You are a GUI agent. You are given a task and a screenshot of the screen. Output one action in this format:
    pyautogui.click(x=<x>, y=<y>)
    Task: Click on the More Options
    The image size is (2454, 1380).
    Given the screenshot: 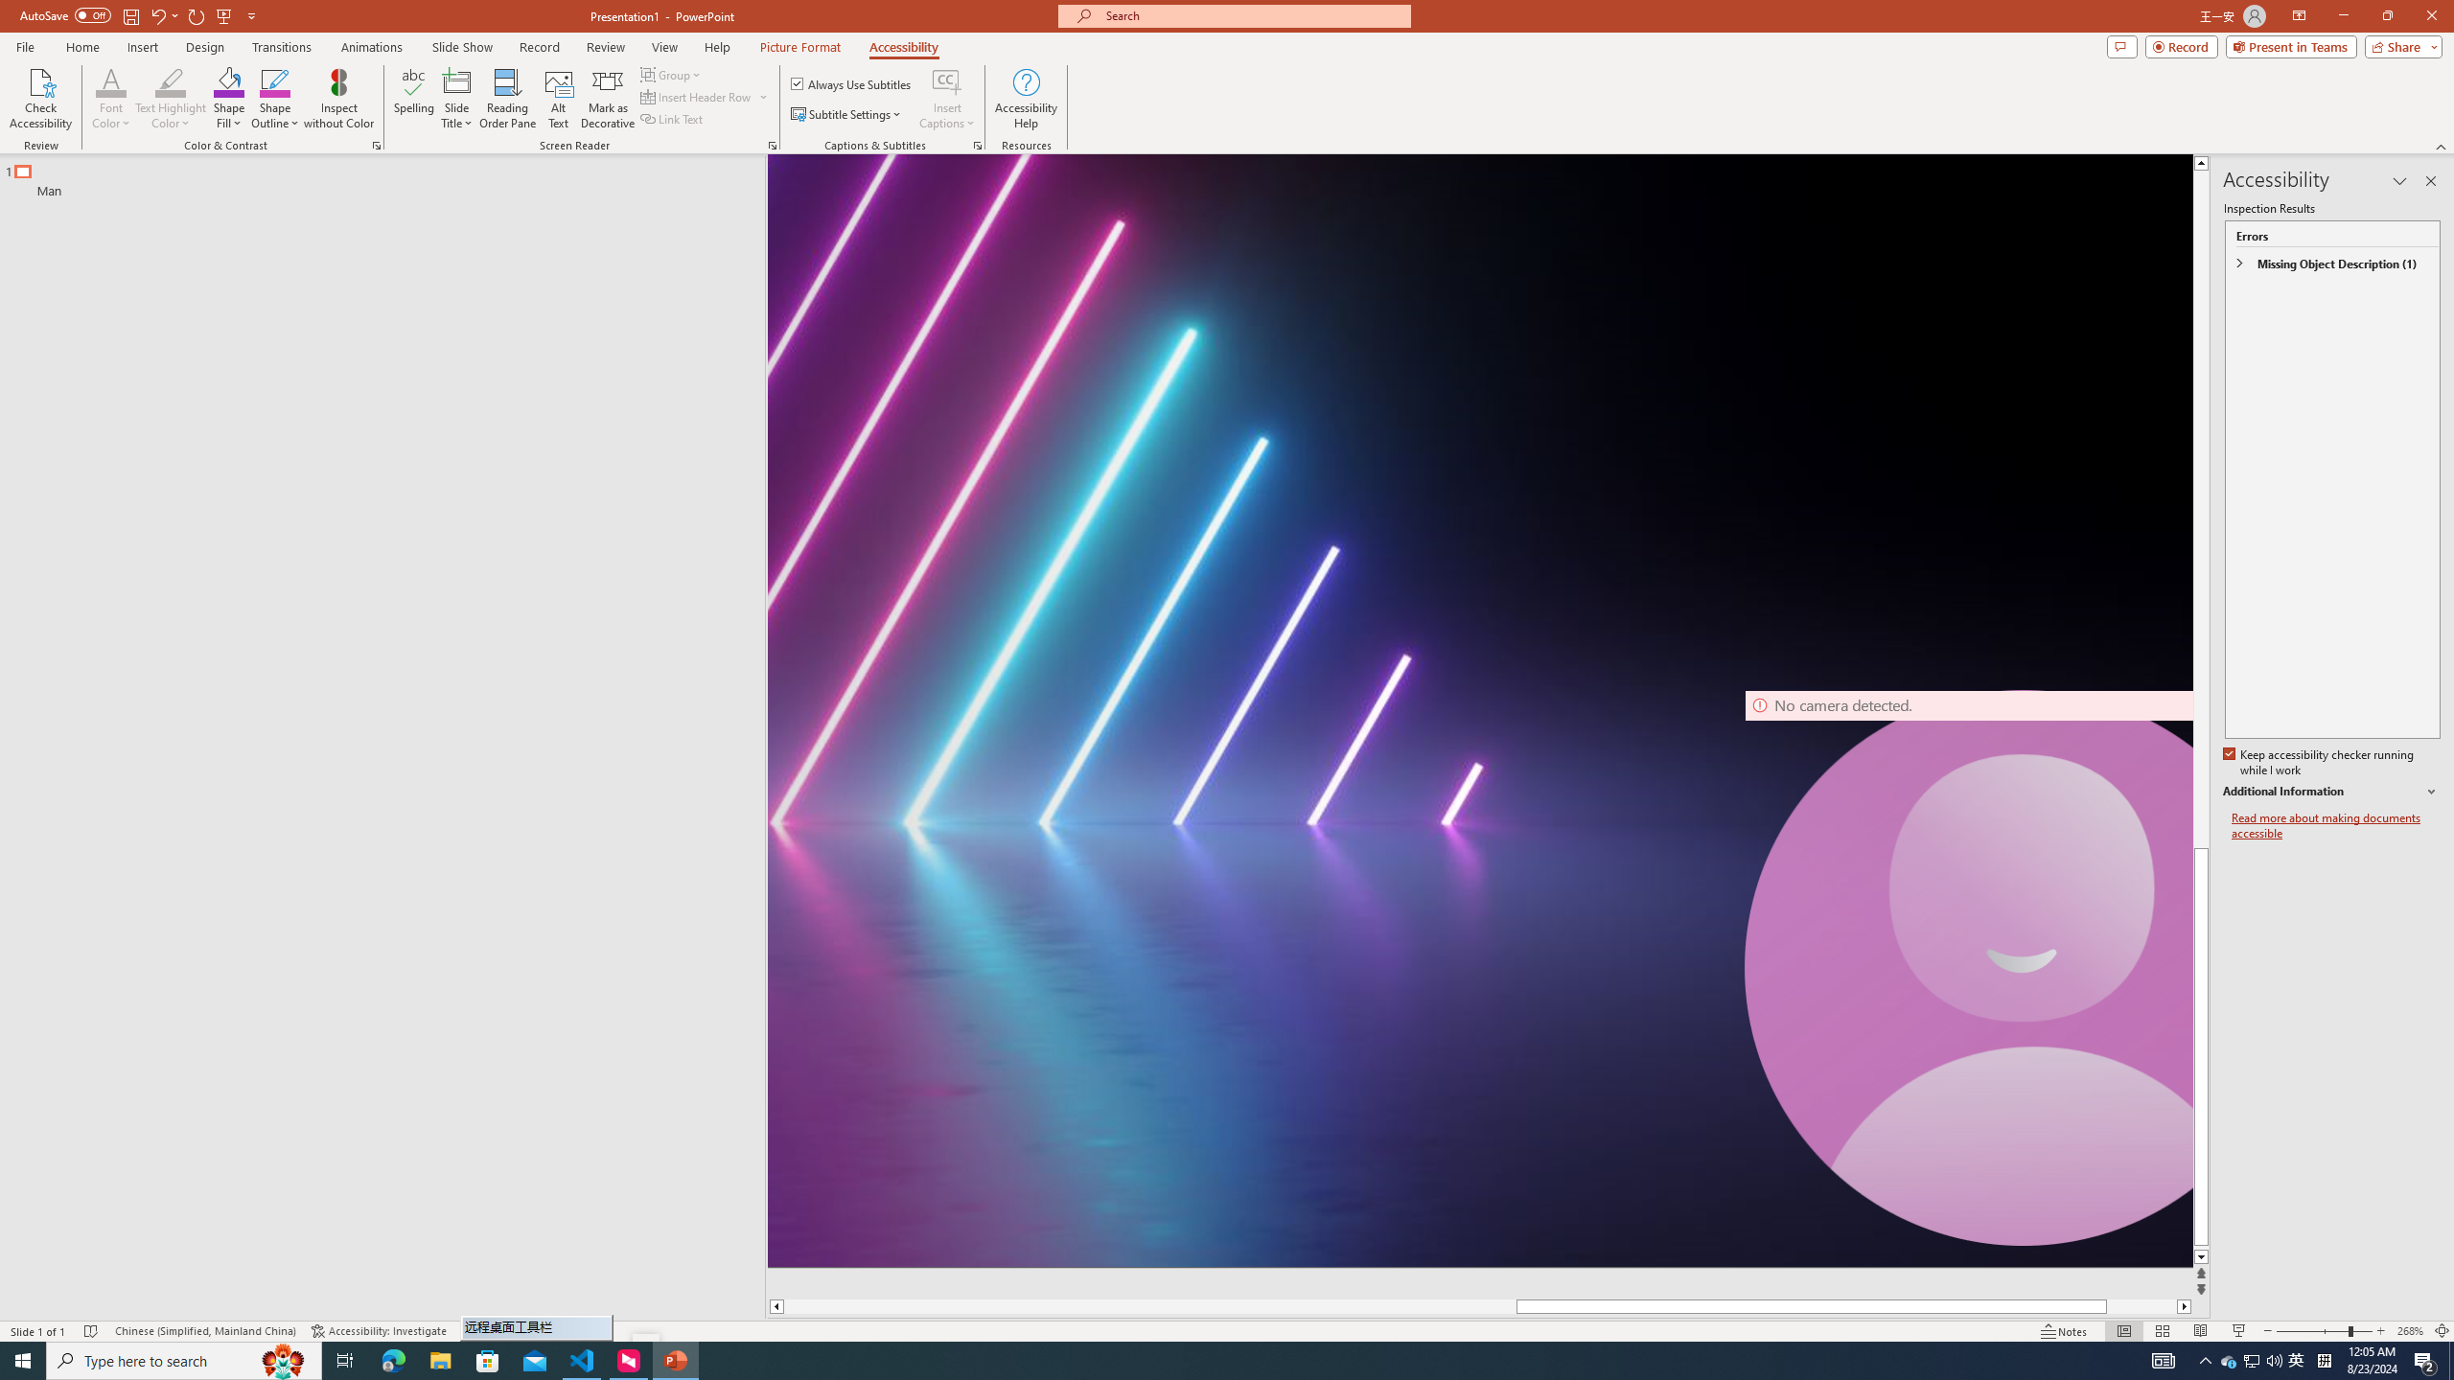 What is the action you would take?
    pyautogui.click(x=947, y=116)
    